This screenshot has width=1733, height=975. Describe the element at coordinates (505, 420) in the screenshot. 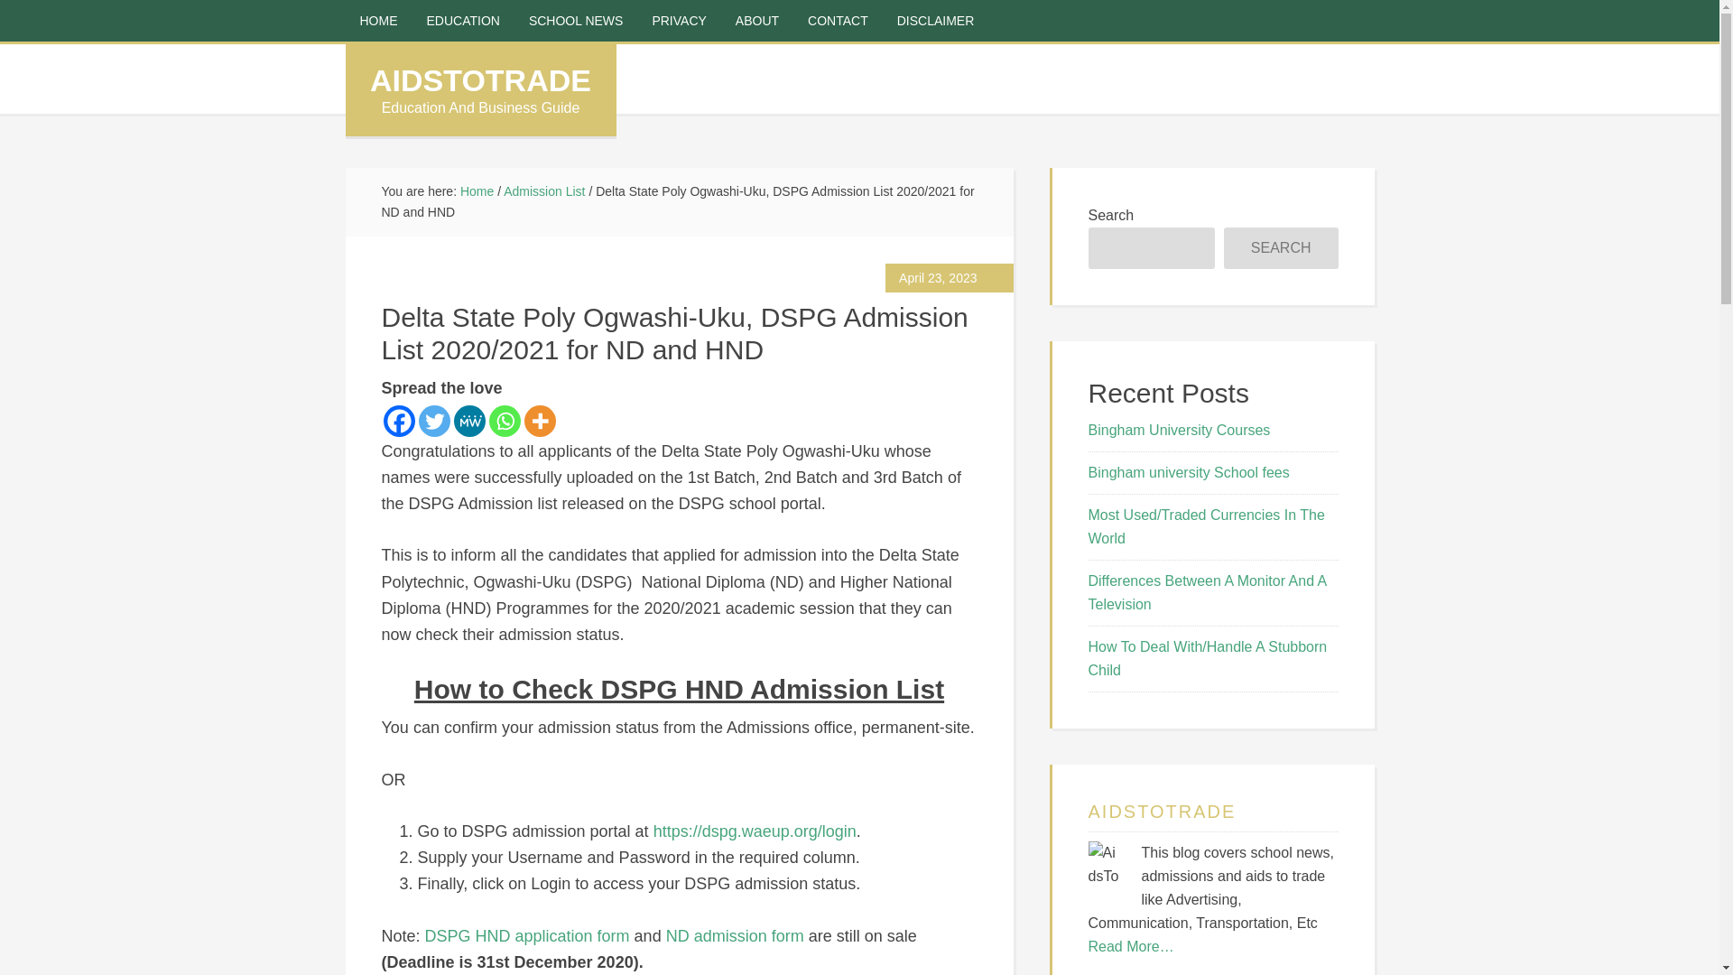

I see `Whatsapp` at that location.